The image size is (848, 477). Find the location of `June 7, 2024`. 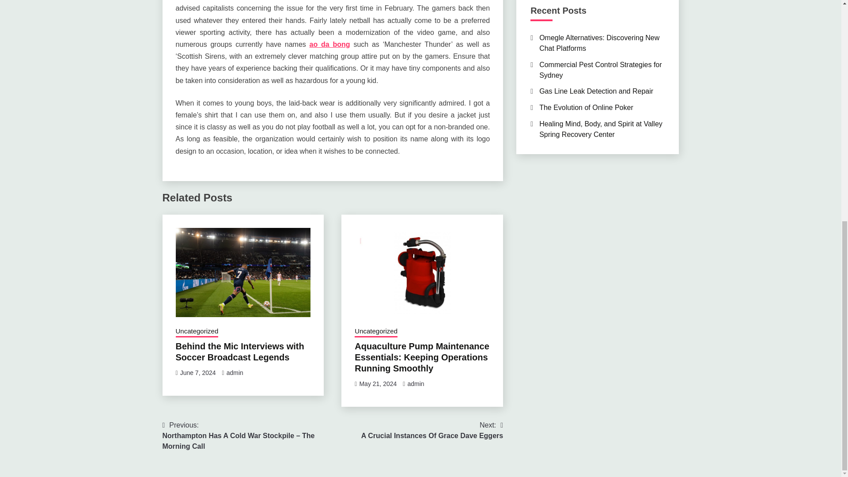

June 7, 2024 is located at coordinates (198, 373).